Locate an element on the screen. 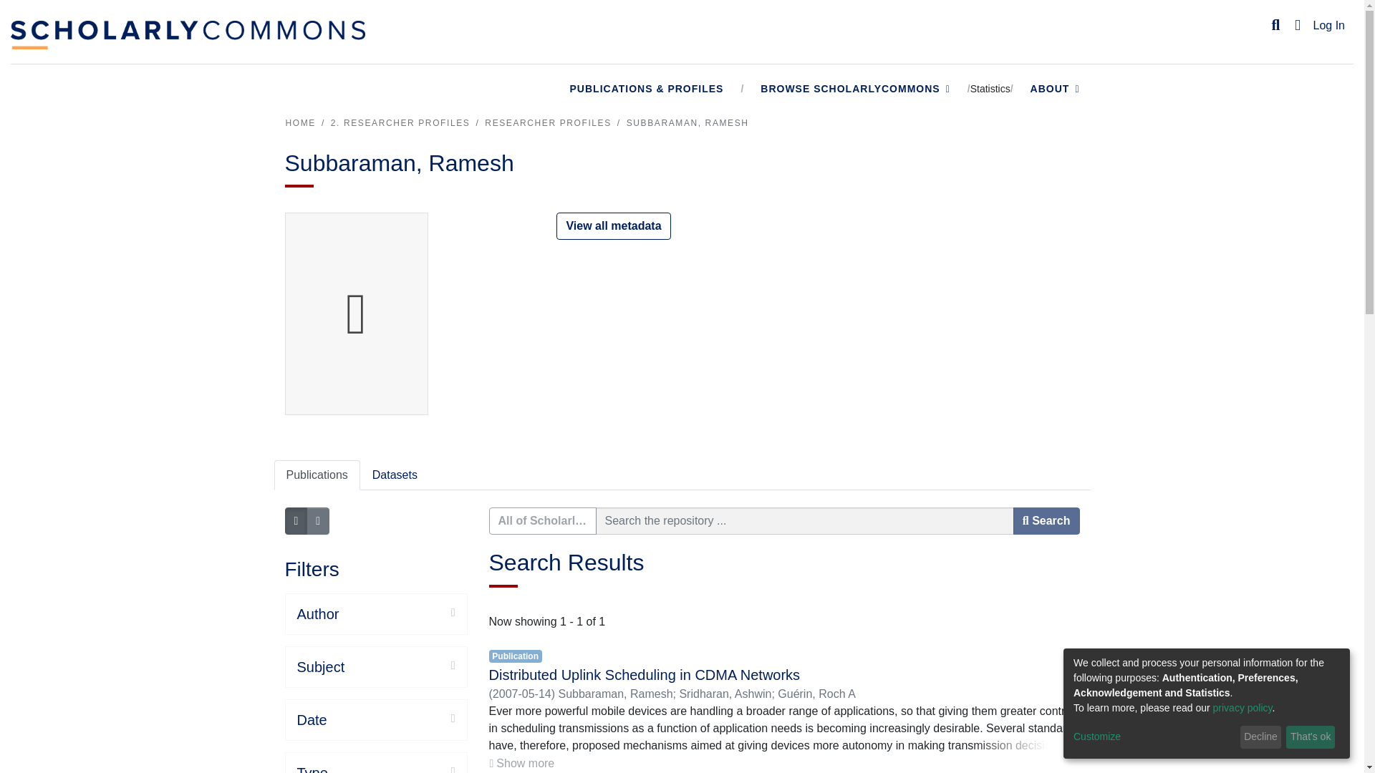  HOME is located at coordinates (299, 123).